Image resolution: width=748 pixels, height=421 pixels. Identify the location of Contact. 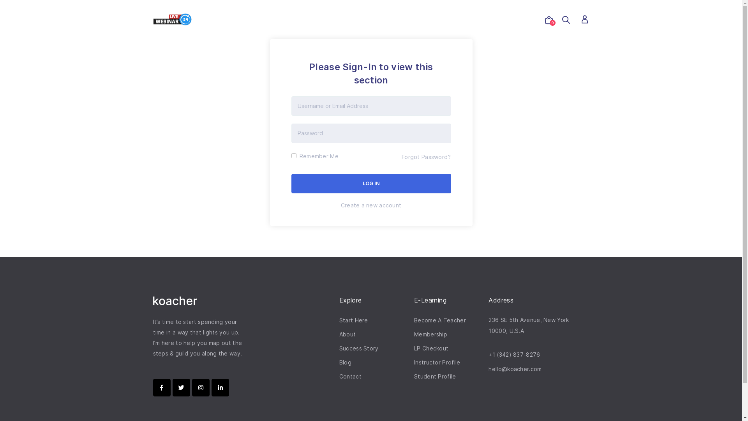
(373, 377).